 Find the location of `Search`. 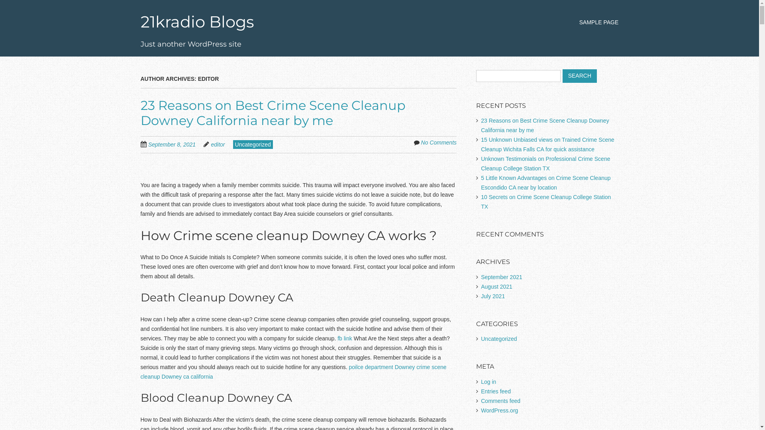

Search is located at coordinates (580, 76).